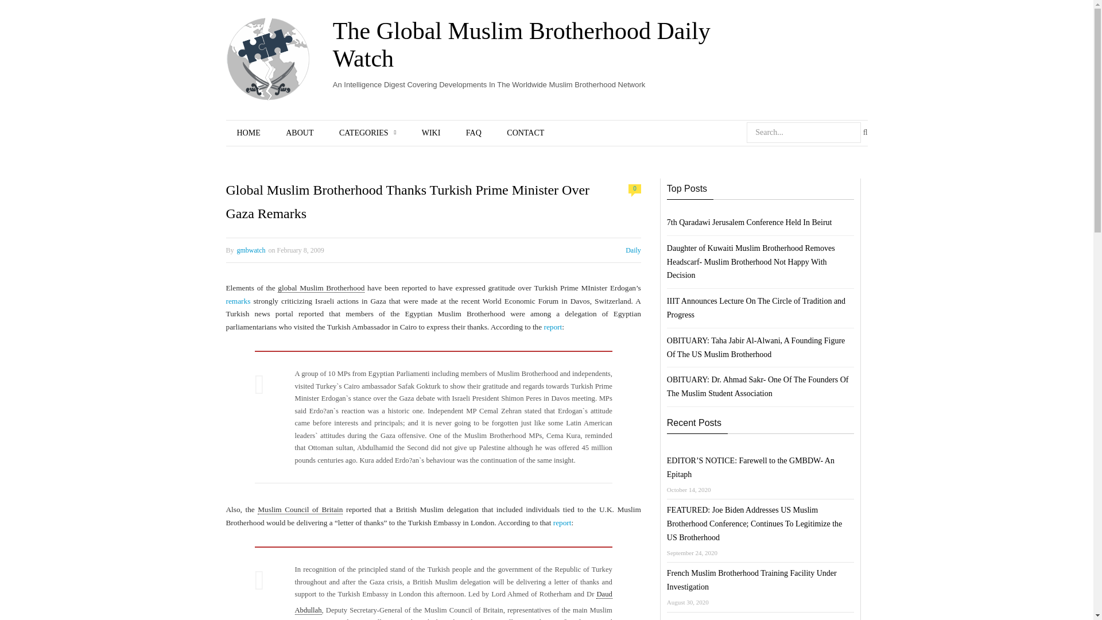 Image resolution: width=1102 pixels, height=620 pixels. What do you see at coordinates (321, 288) in the screenshot?
I see `global Muslim Brotherhood` at bounding box center [321, 288].